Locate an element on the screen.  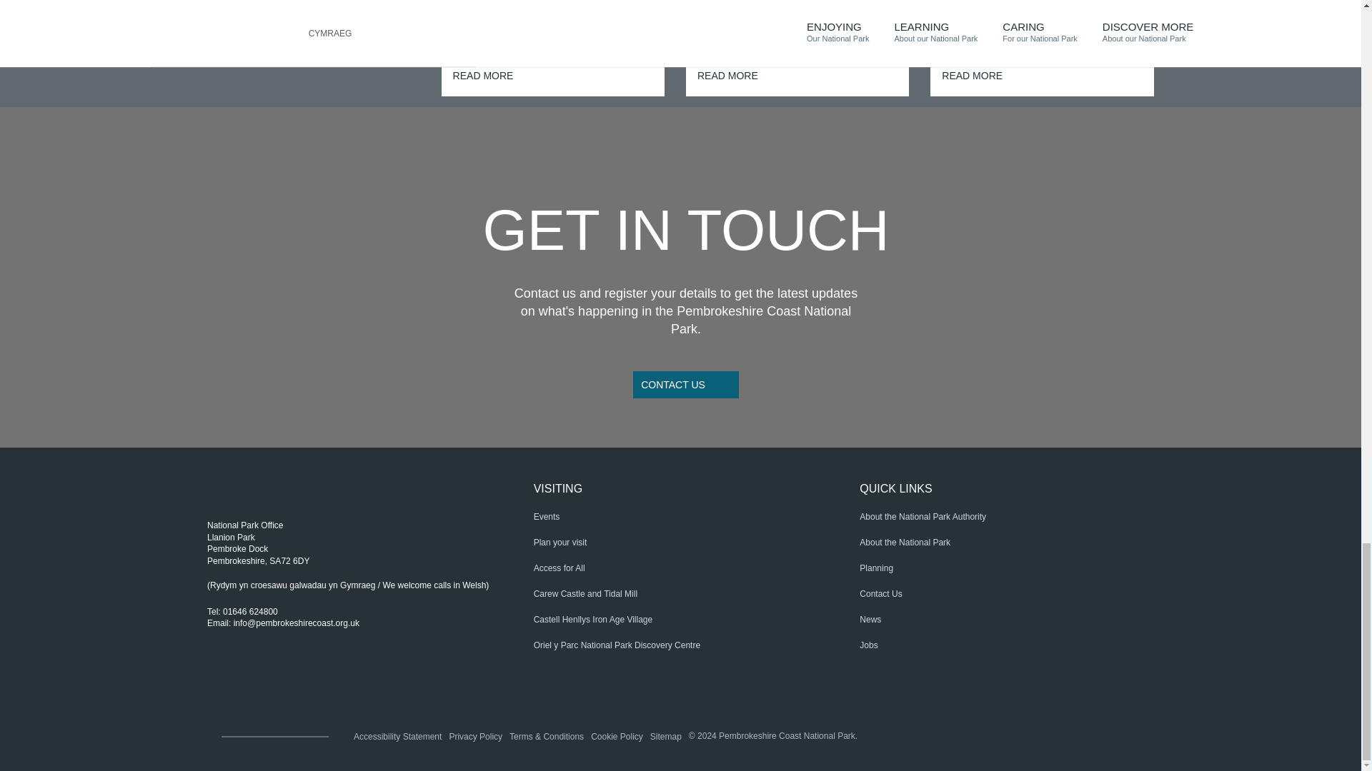
Facebook is located at coordinates (254, 681).